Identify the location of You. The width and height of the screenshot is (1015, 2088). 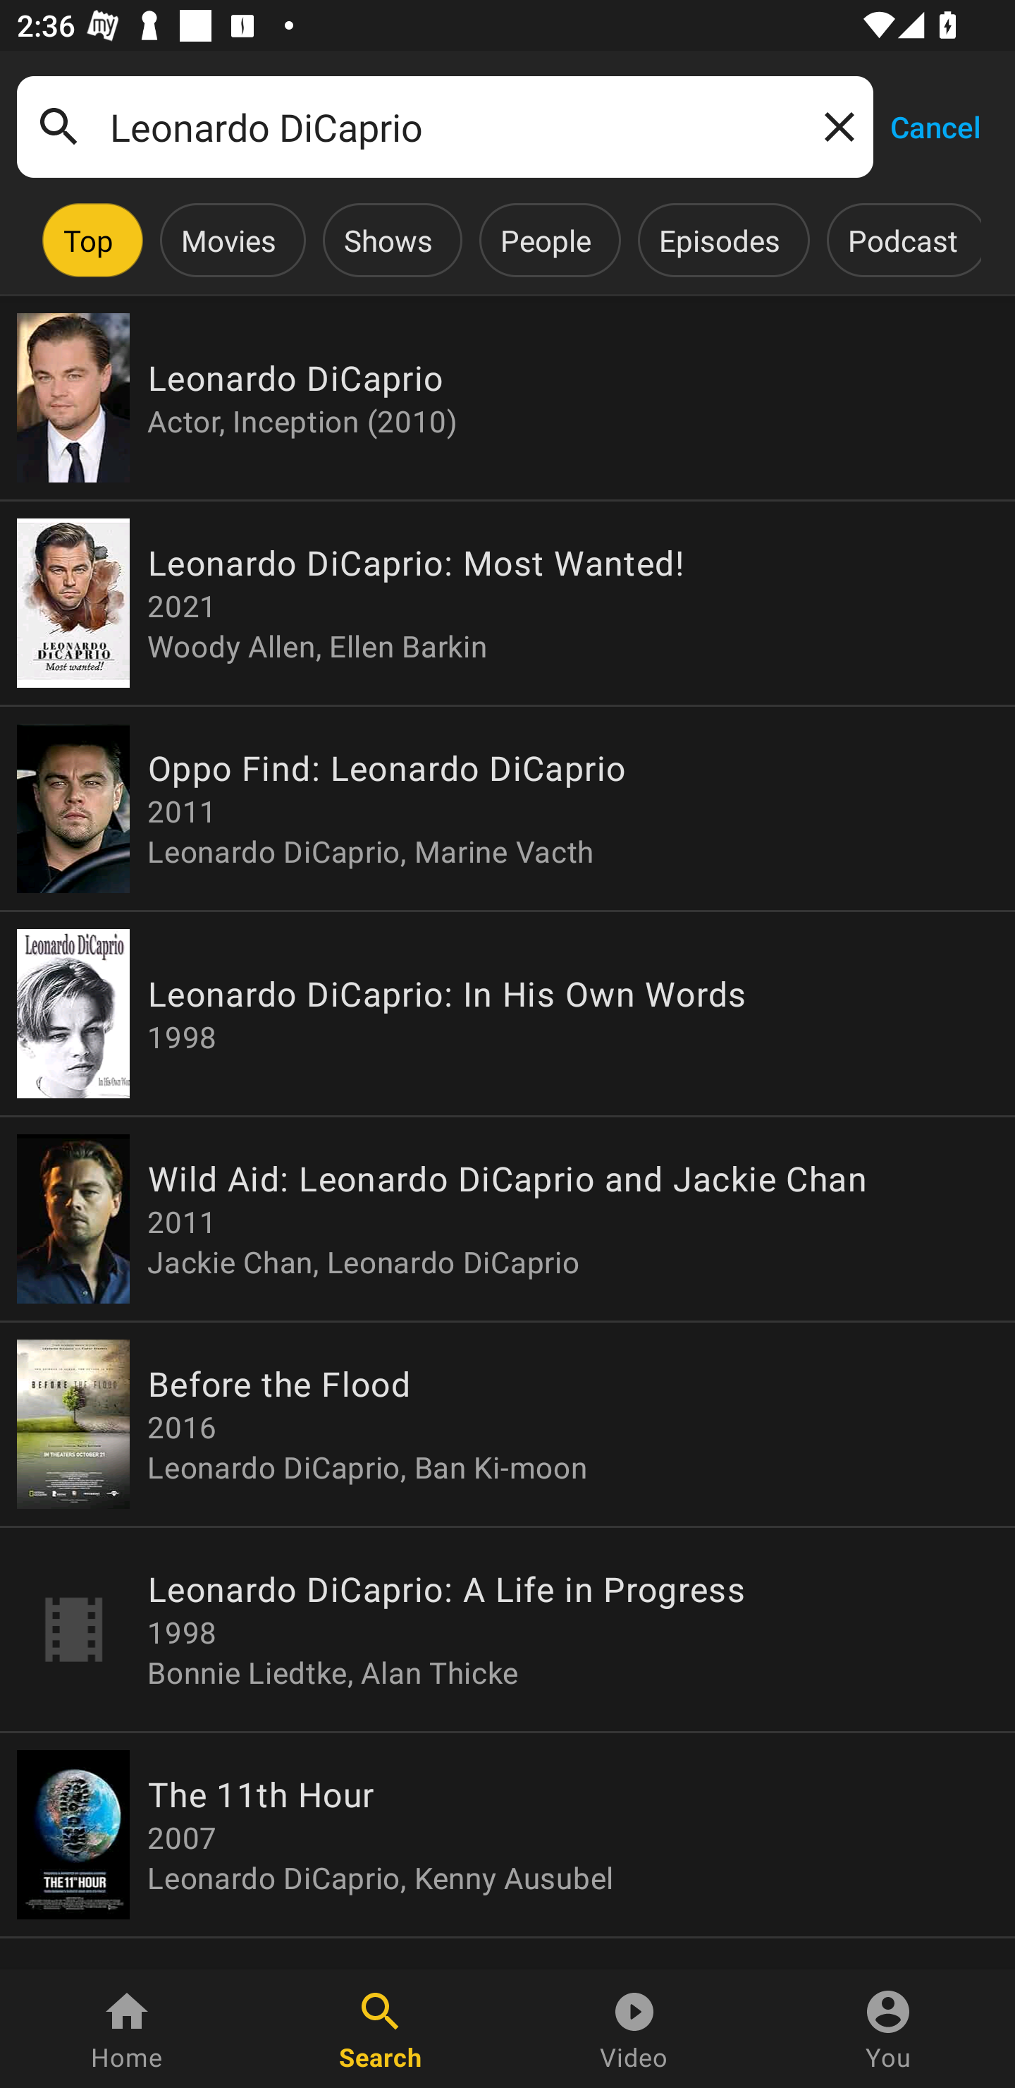
(888, 2029).